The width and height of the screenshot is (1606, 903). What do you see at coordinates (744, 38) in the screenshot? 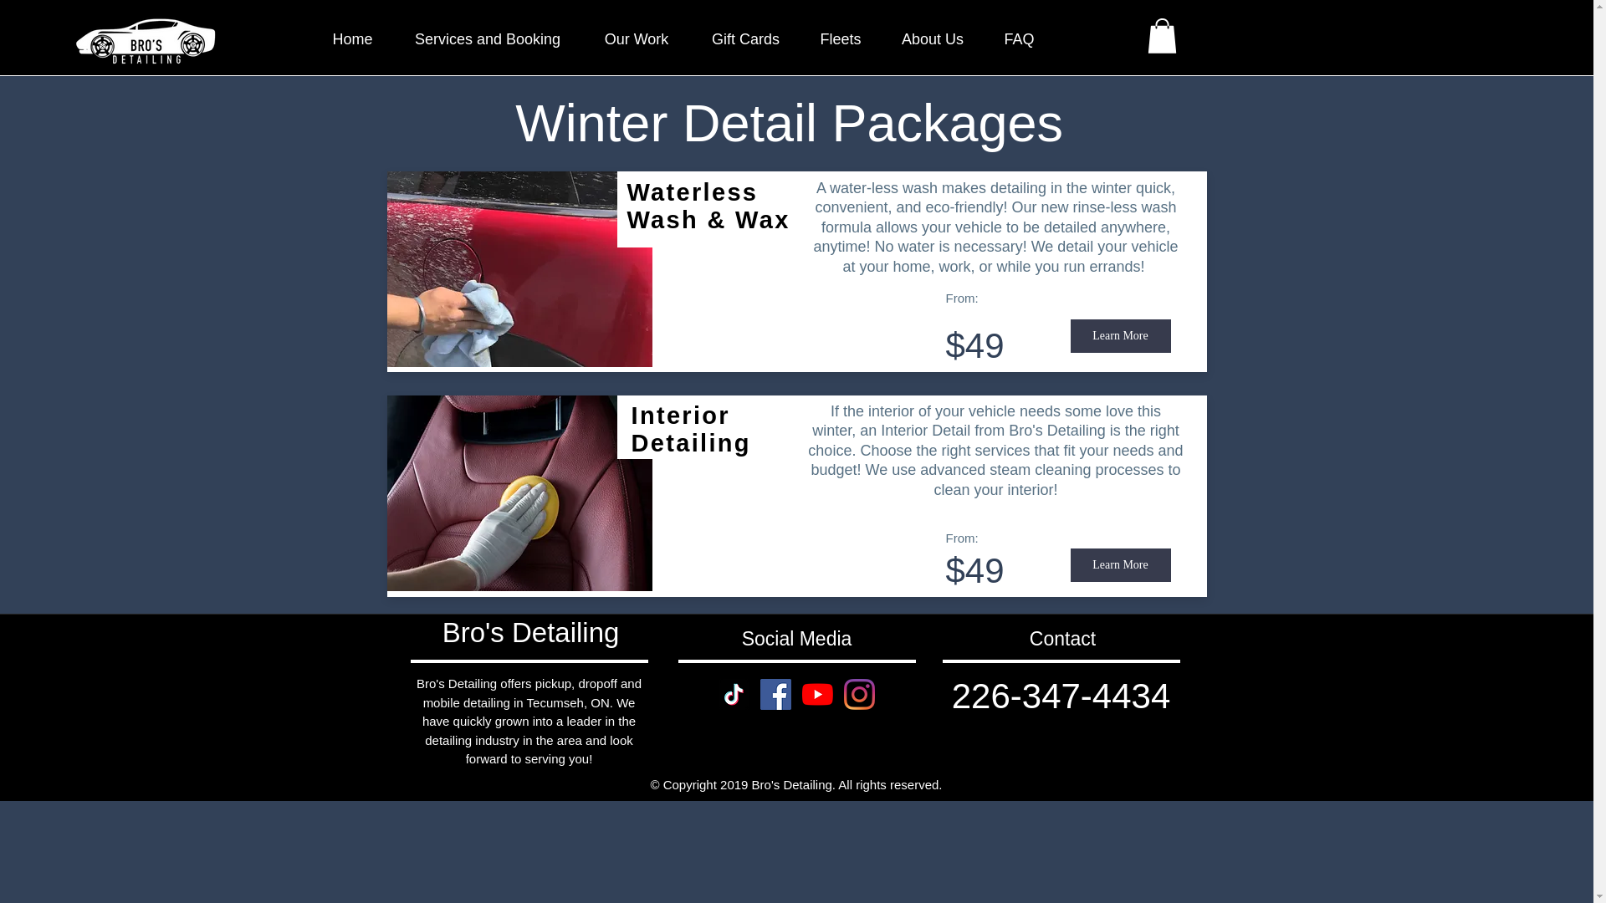
I see `Gift Cards` at bounding box center [744, 38].